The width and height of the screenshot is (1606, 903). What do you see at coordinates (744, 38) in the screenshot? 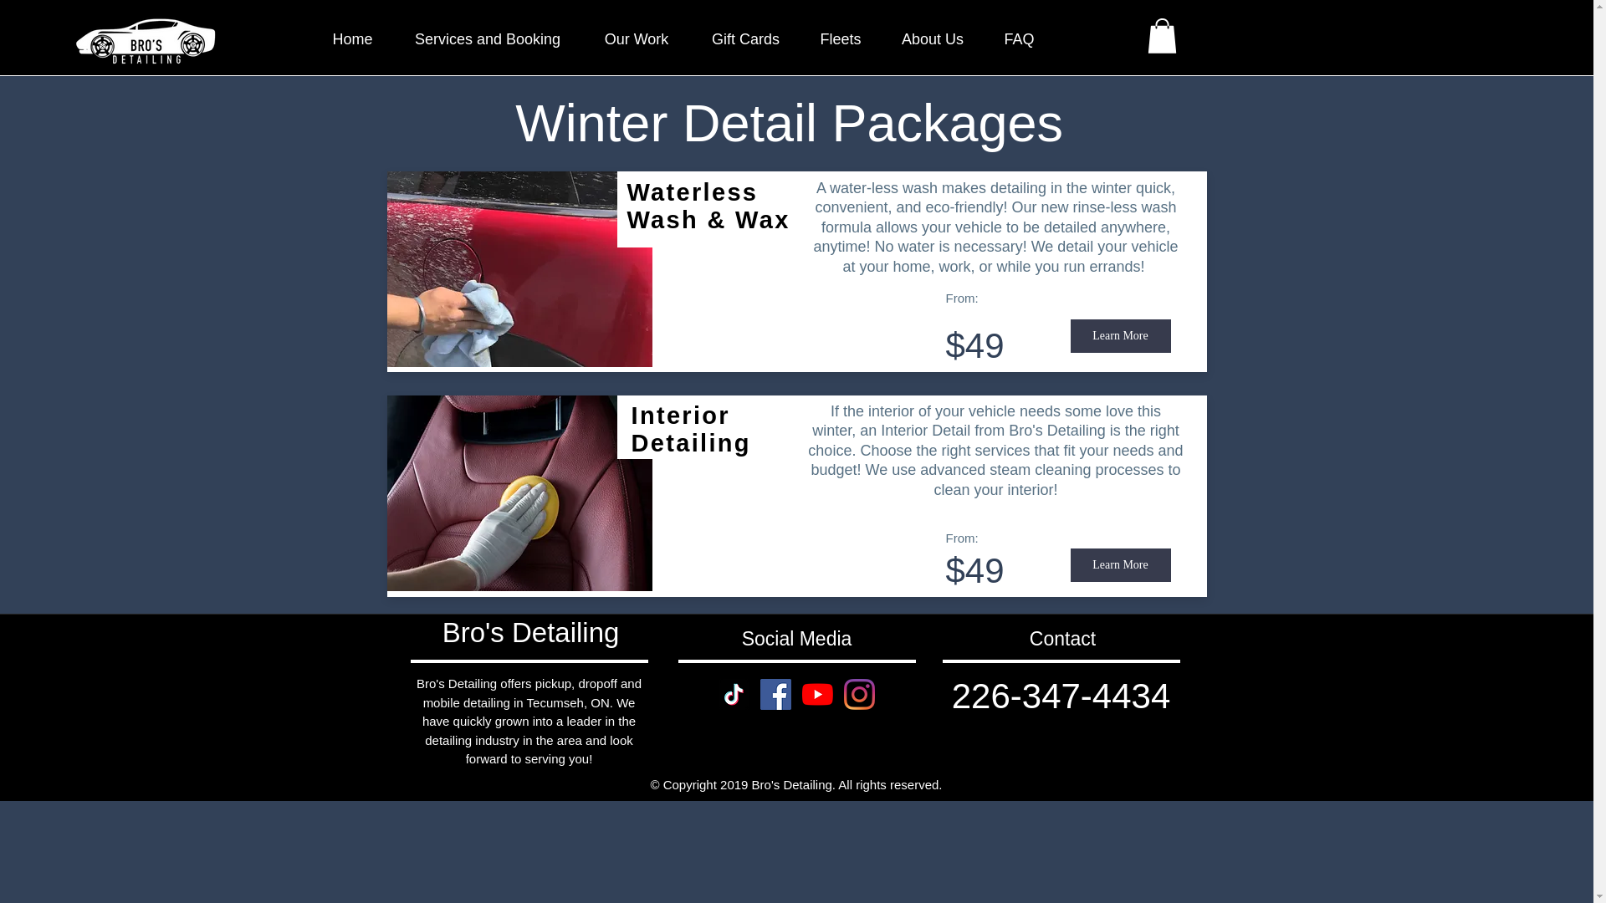
I see `Gift Cards` at bounding box center [744, 38].